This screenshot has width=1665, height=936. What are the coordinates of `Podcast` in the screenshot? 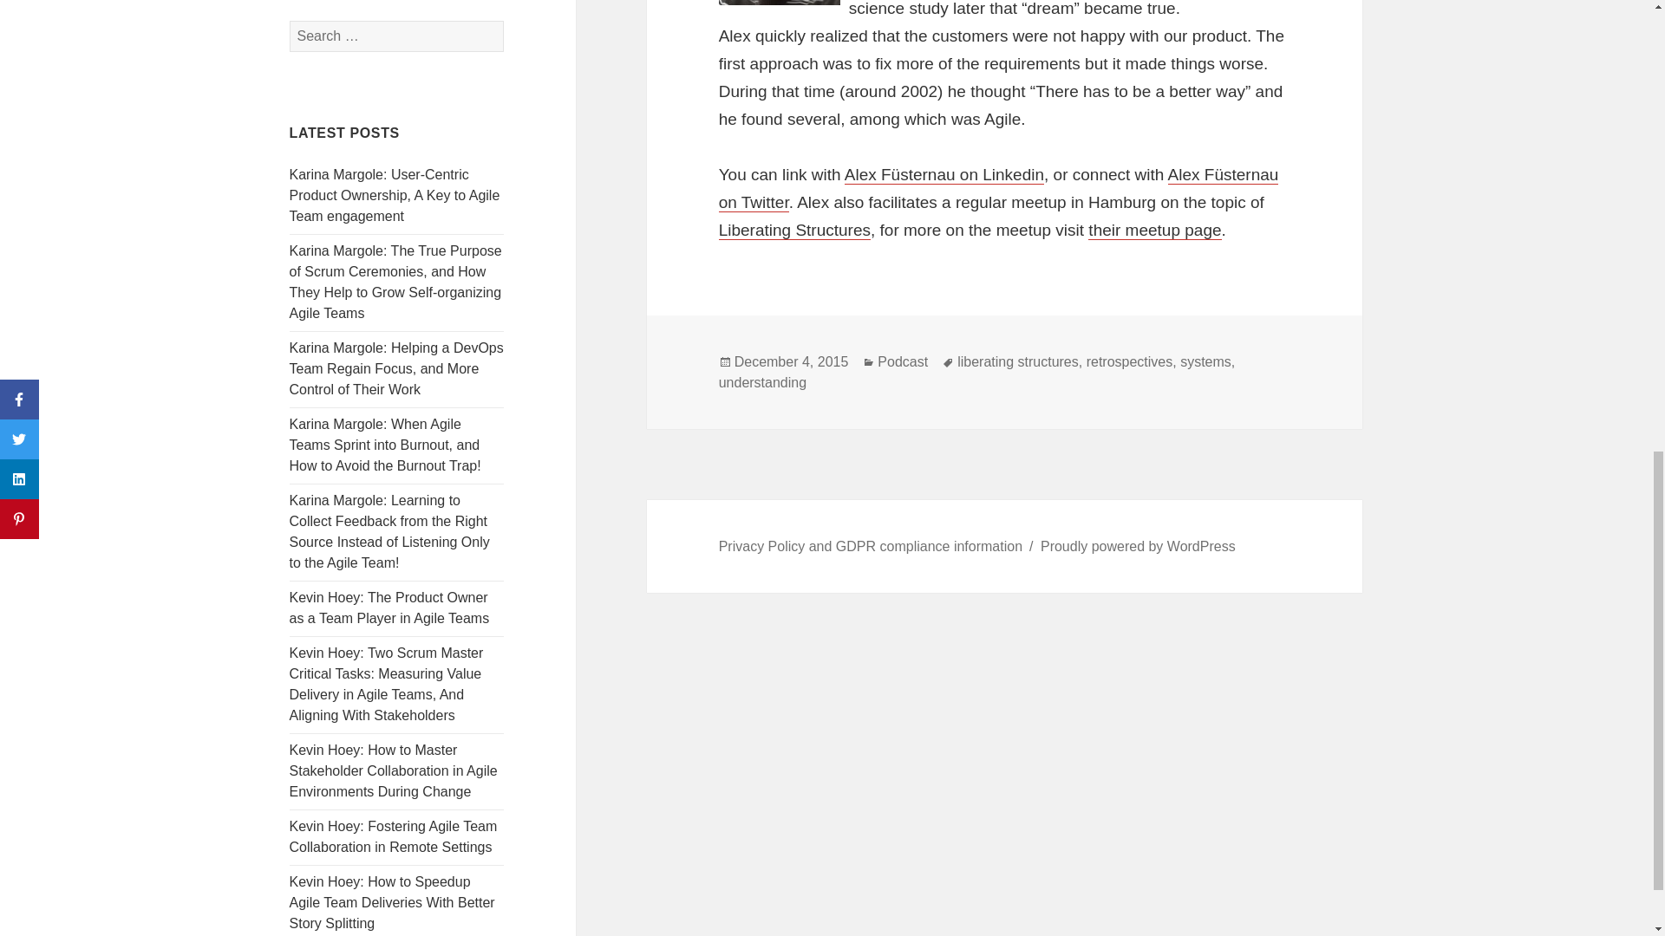 It's located at (902, 362).